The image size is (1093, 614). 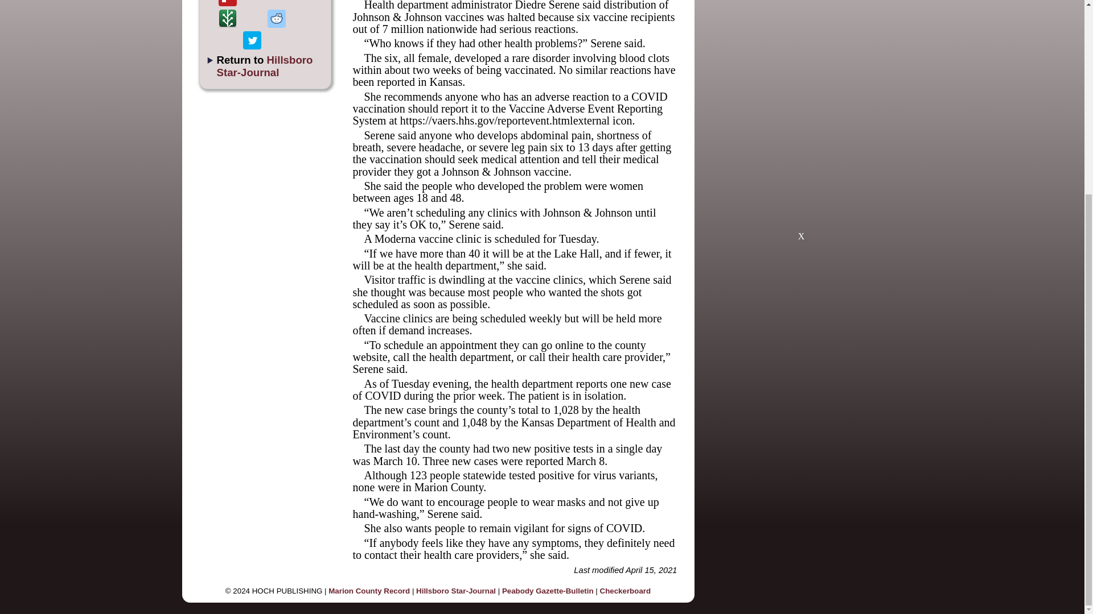 I want to click on Hillsboro Star-Journal, so click(x=264, y=66).